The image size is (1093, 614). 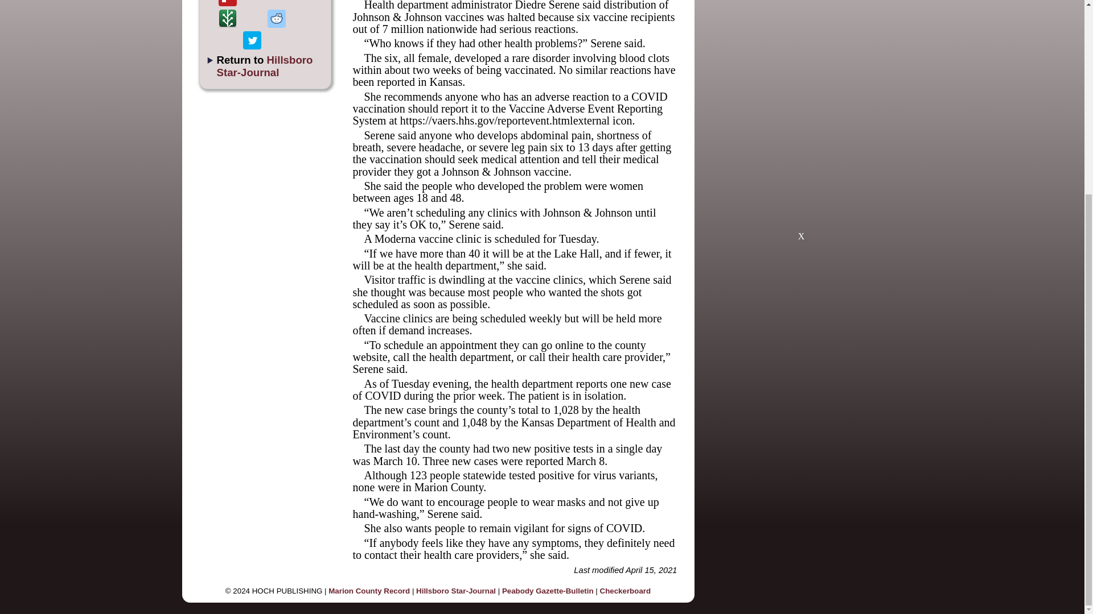 I want to click on Hillsboro Star-Journal, so click(x=264, y=66).